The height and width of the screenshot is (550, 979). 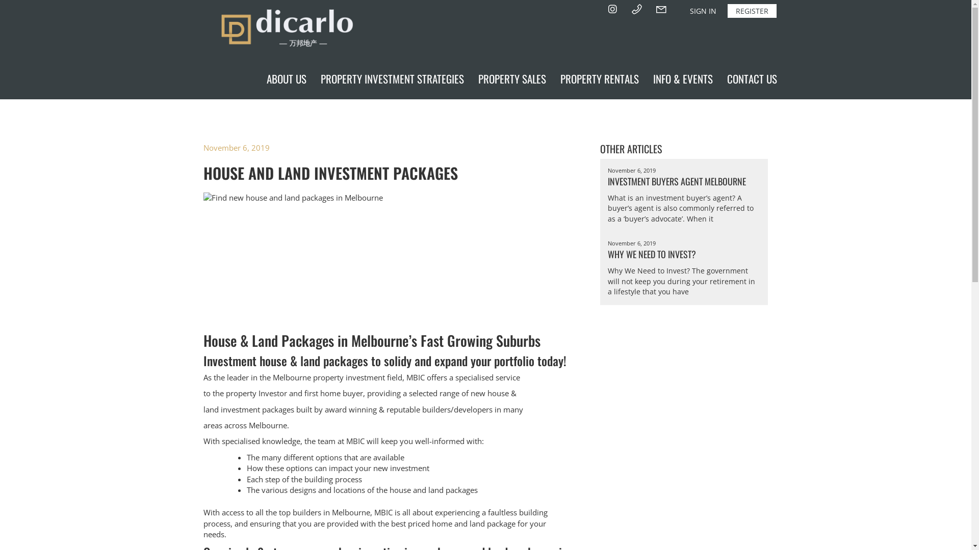 I want to click on INFO & EVENTS, so click(x=682, y=79).